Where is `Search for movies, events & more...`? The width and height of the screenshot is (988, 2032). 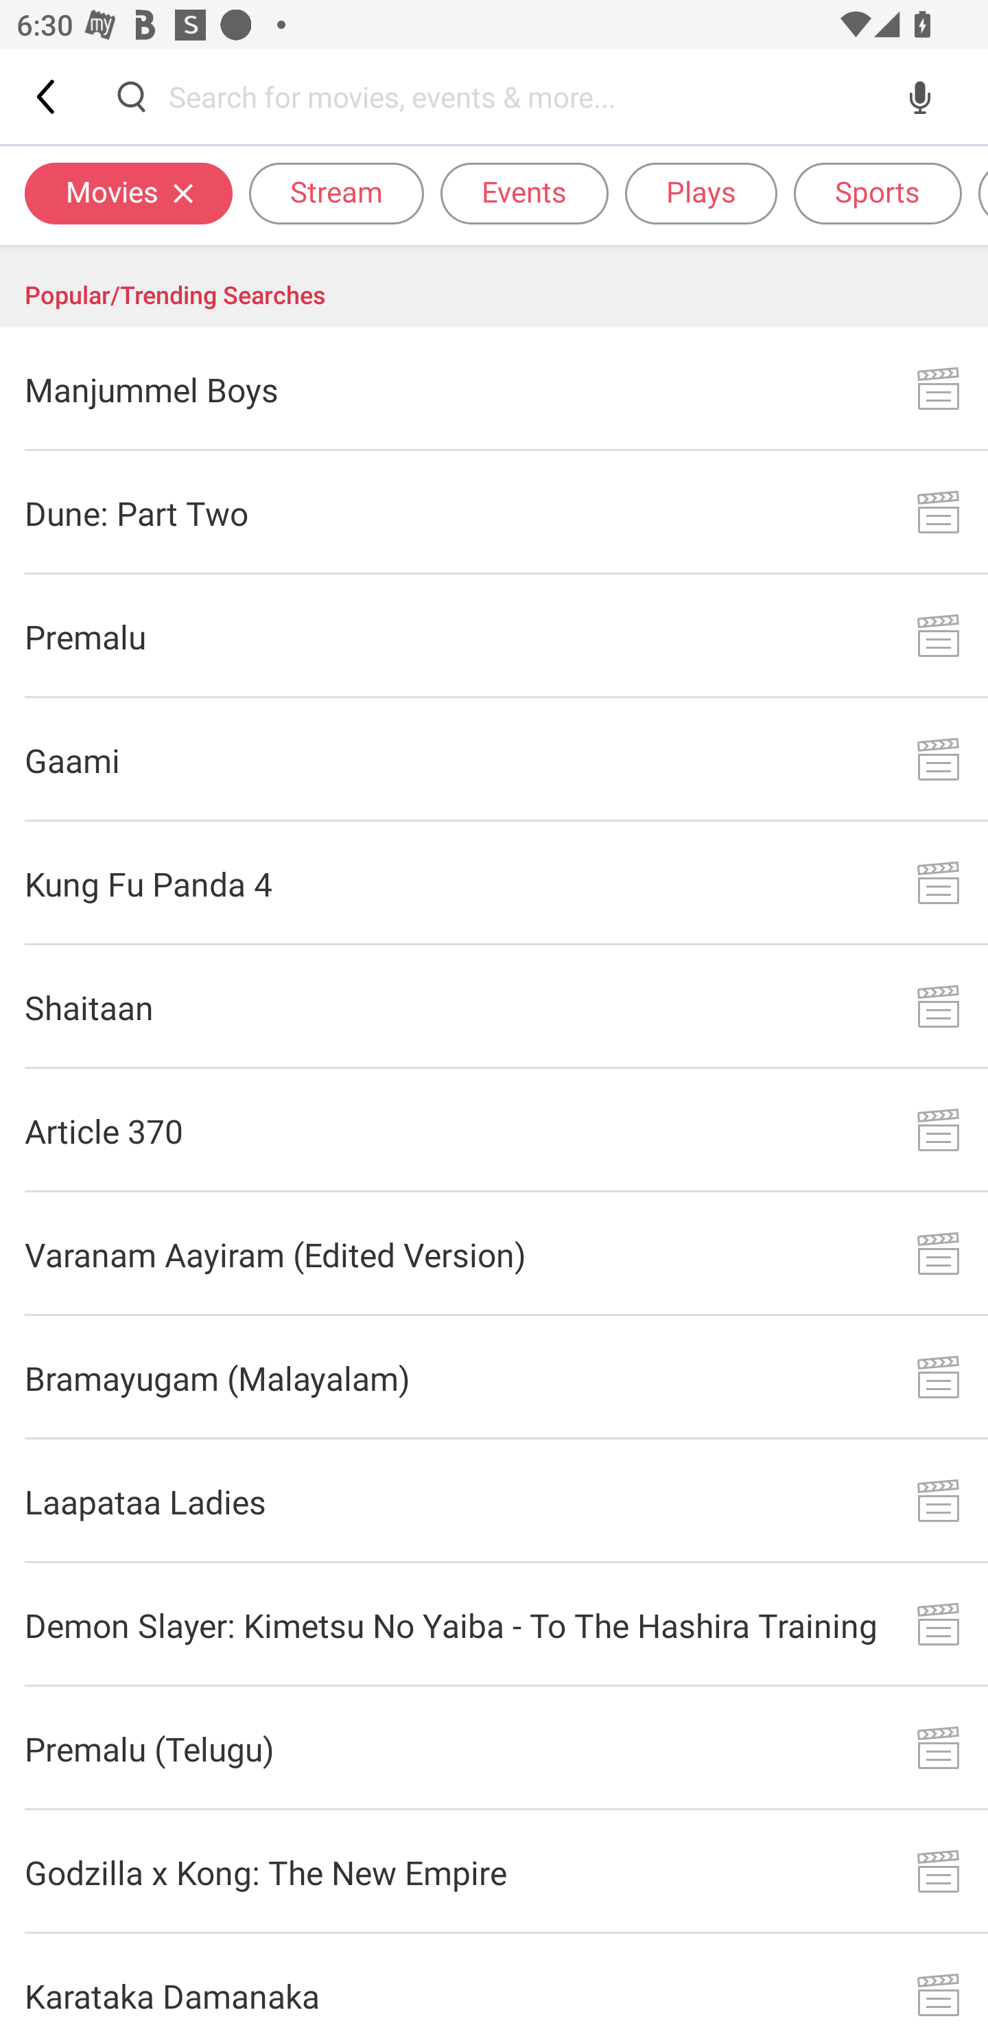
Search for movies, events & more... is located at coordinates (526, 96).